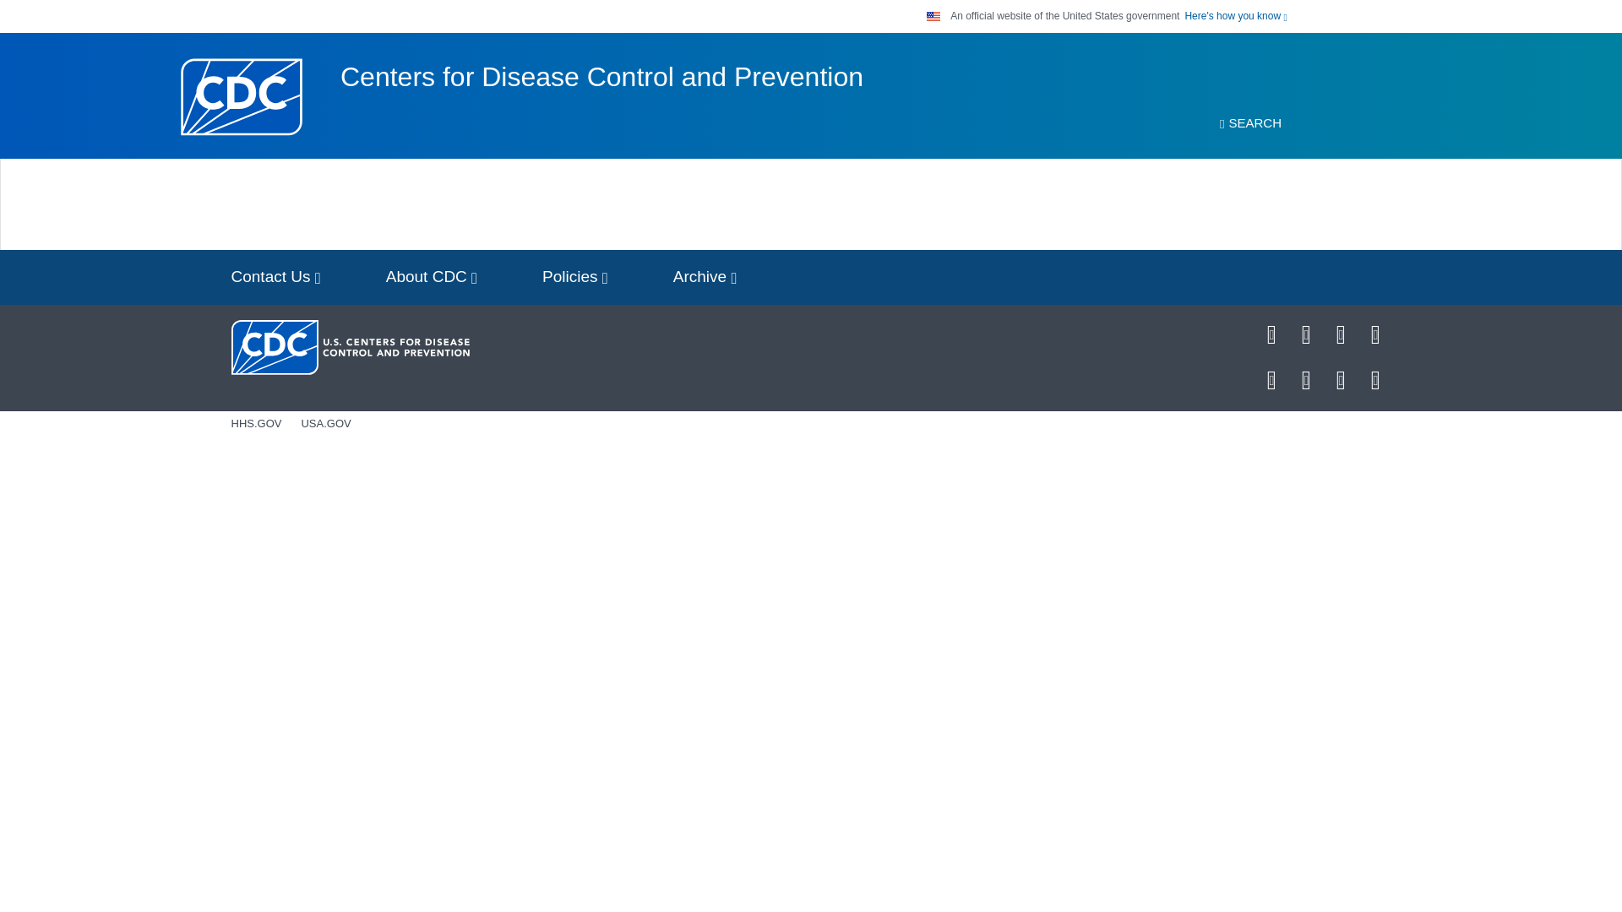  I want to click on Archive, so click(705, 277).